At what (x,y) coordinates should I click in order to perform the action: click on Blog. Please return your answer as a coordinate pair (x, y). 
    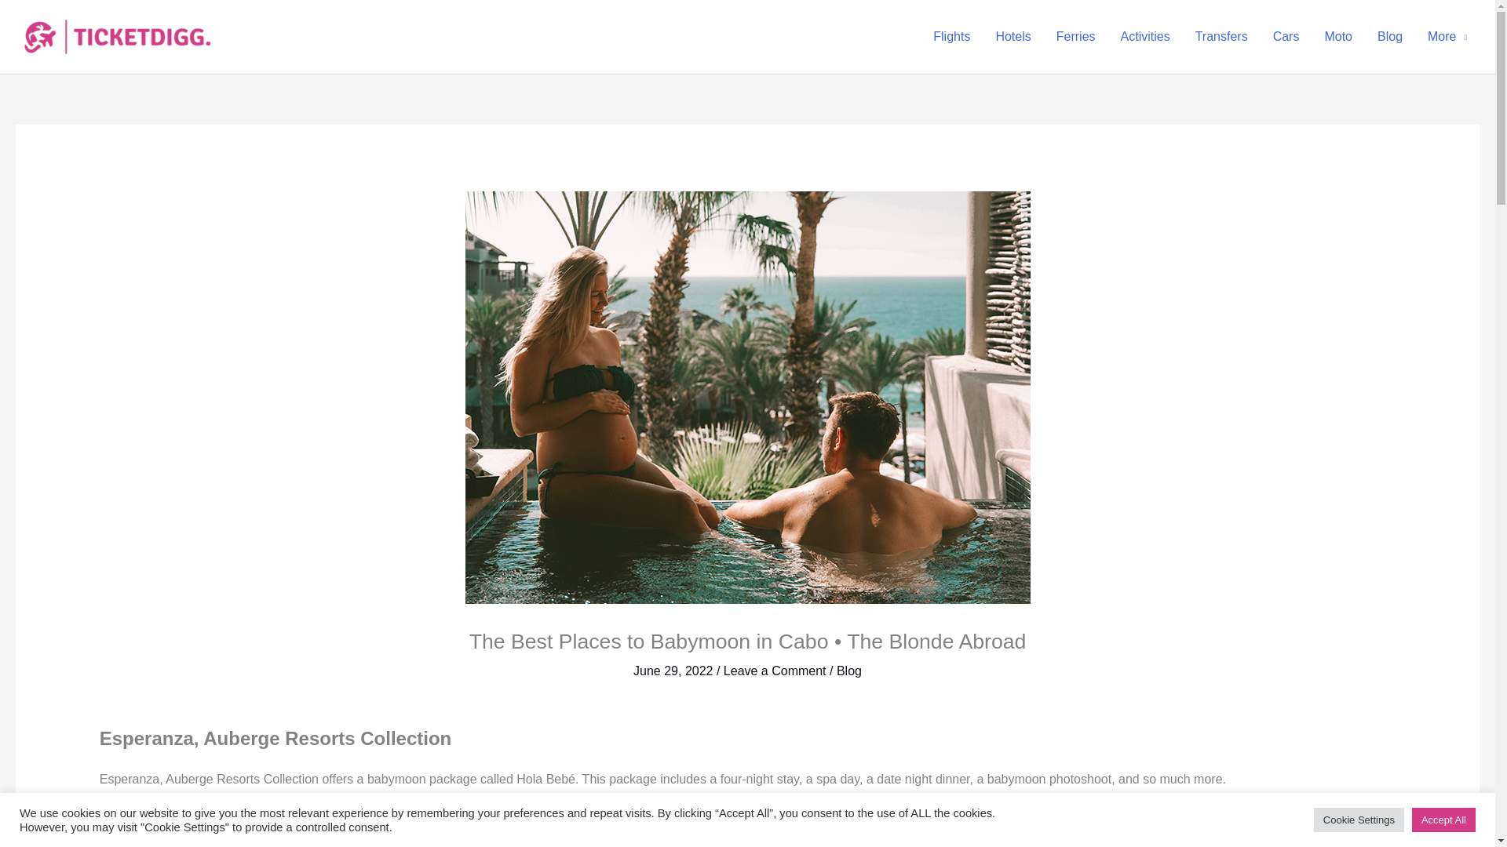
    Looking at the image, I should click on (849, 671).